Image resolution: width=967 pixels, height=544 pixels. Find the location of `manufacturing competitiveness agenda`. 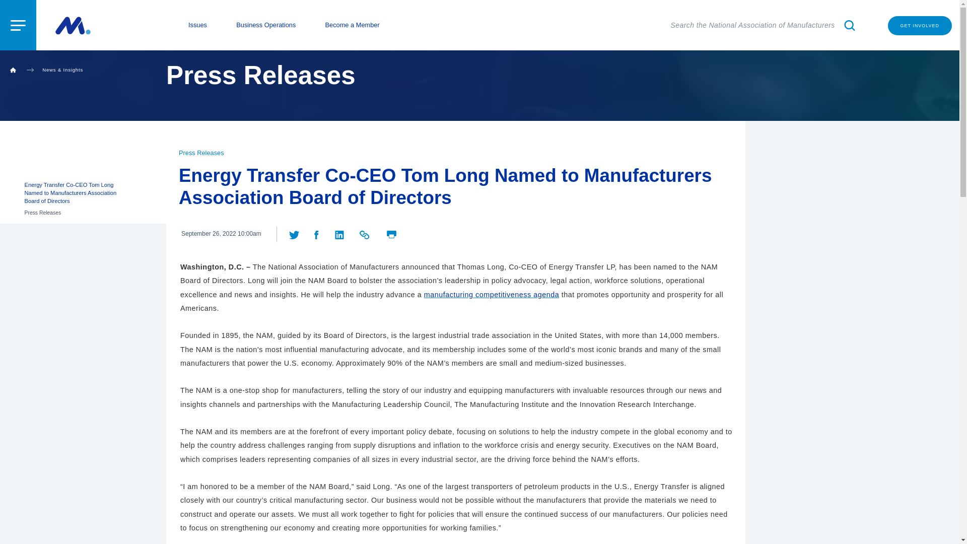

manufacturing competitiveness agenda is located at coordinates (492, 294).